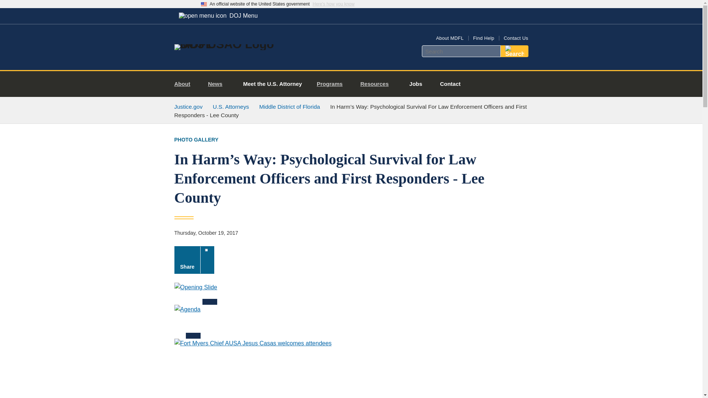 The width and height of the screenshot is (708, 398). Describe the element at coordinates (272, 84) in the screenshot. I see `Meet the U.S. Attorney` at that location.